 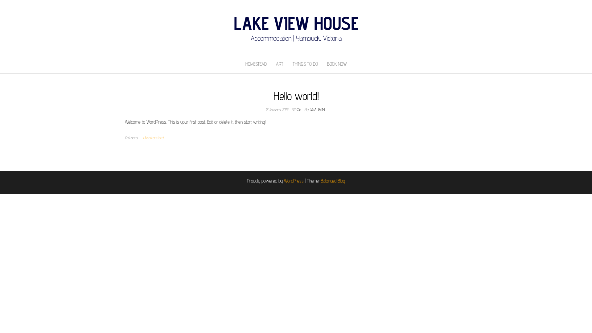 I want to click on GGADMIN, so click(x=317, y=109).